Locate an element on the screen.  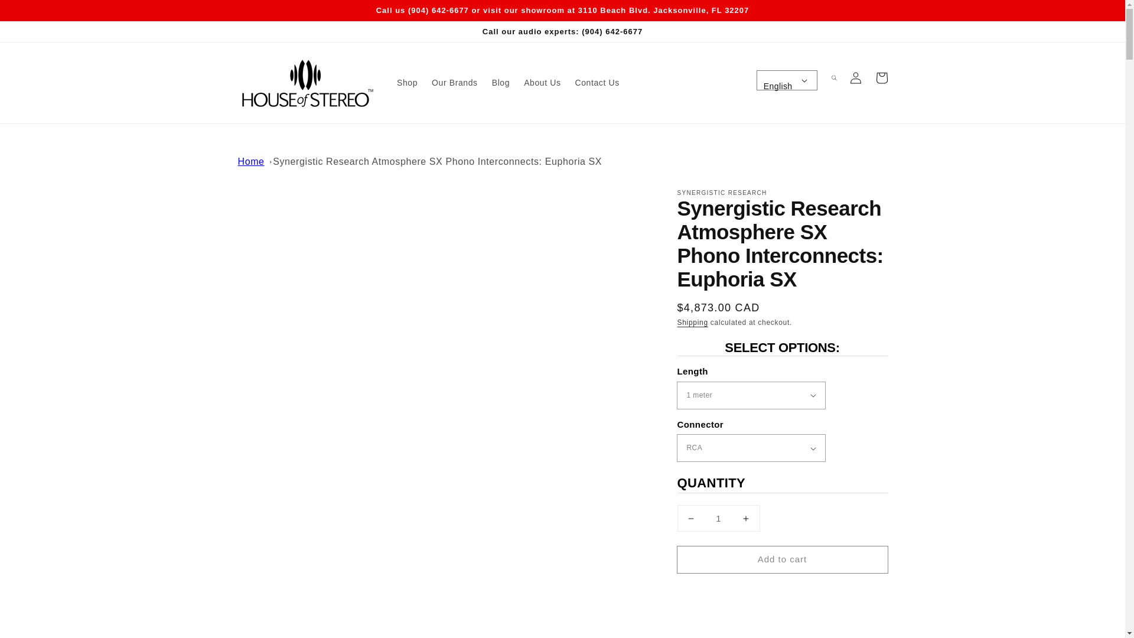
Skip to content is located at coordinates (35, 13).